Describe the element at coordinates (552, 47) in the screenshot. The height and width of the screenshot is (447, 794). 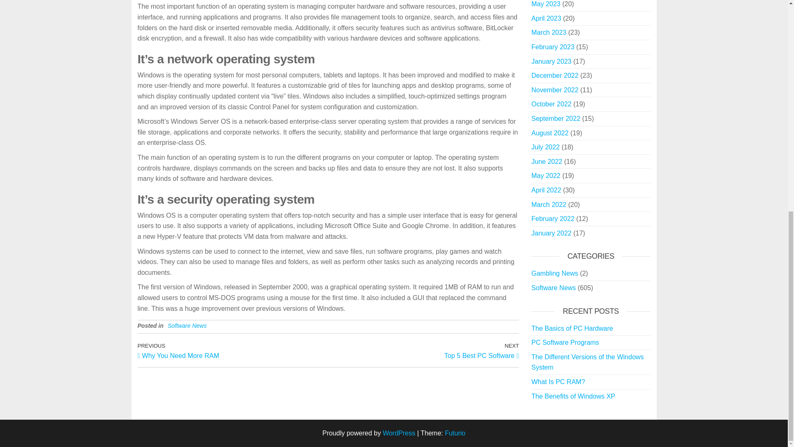
I see `February 2023` at that location.